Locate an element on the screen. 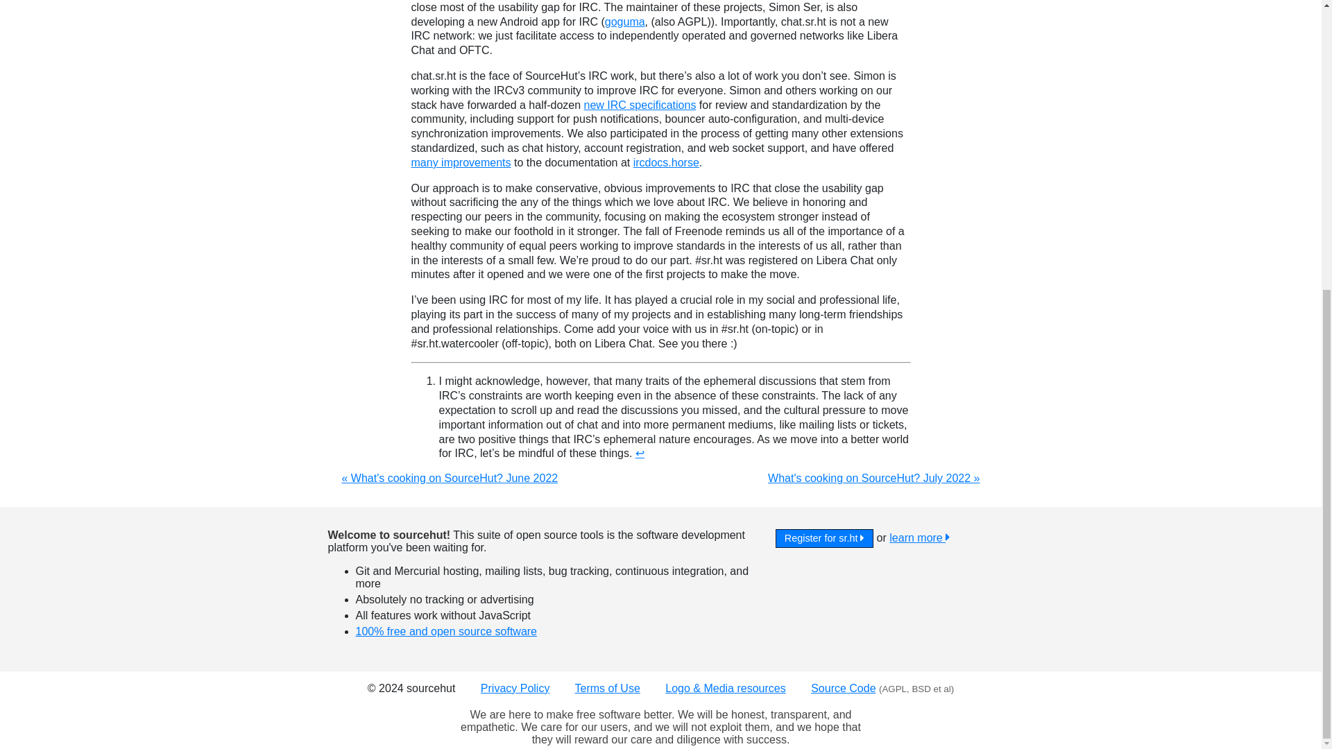 The image size is (1332, 749). Privacy Policy is located at coordinates (515, 688).